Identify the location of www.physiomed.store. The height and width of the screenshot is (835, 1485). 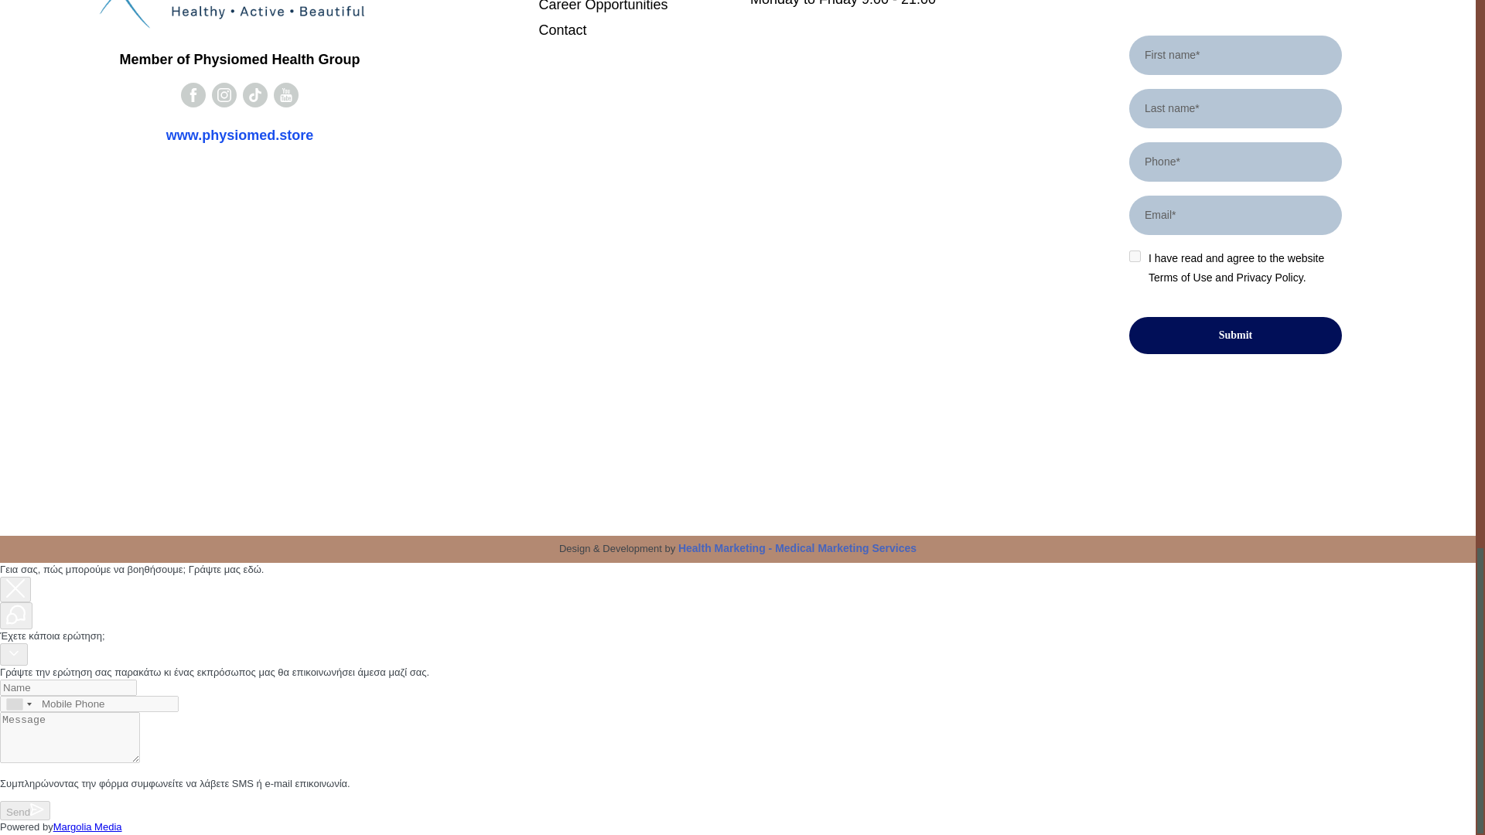
(240, 135).